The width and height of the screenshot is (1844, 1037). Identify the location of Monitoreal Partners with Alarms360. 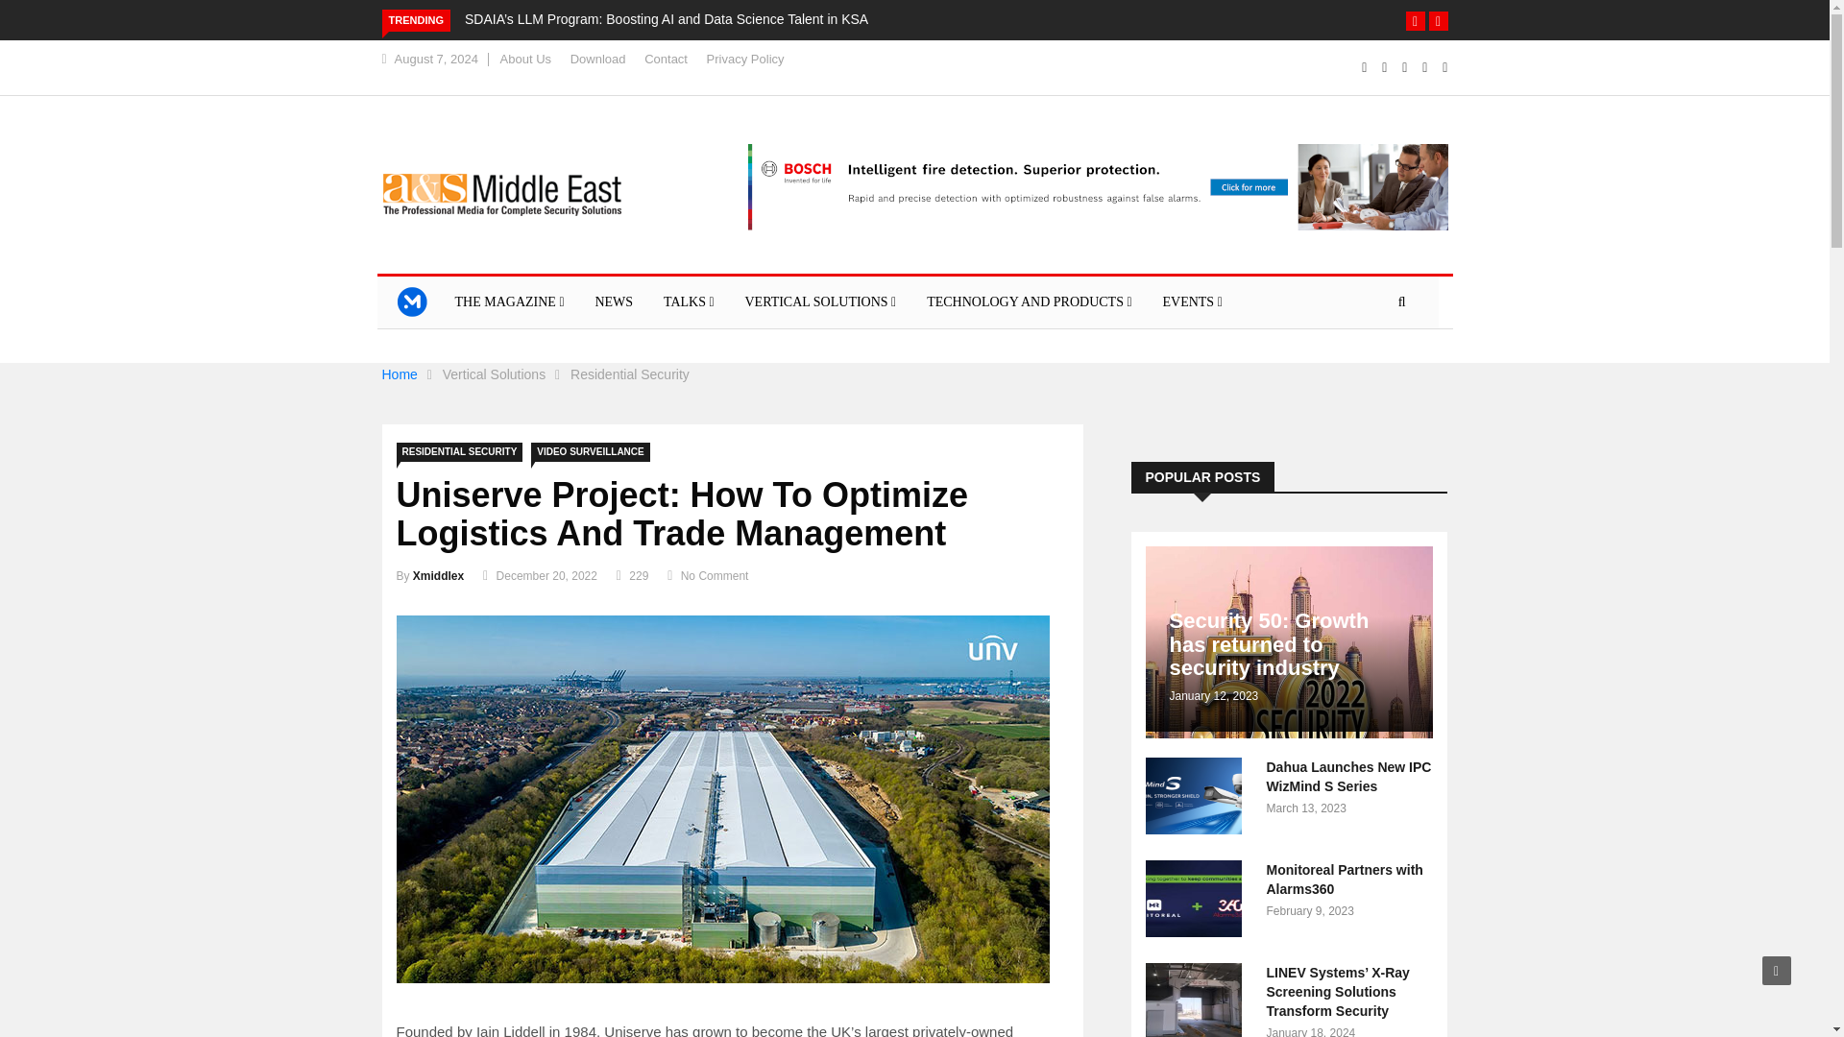
(1197, 902).